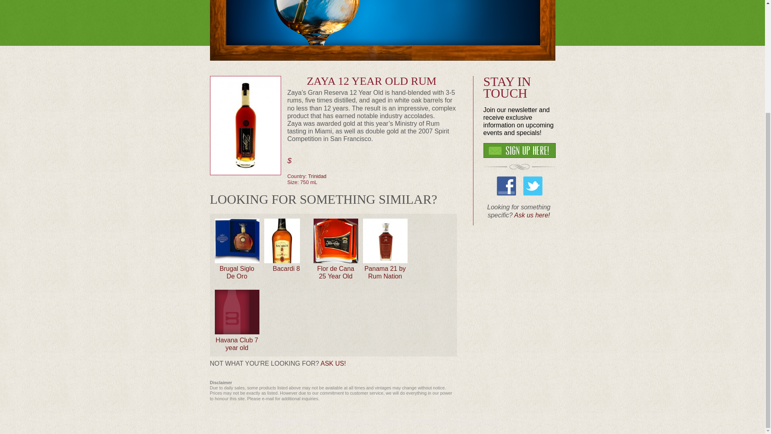 Image resolution: width=771 pixels, height=434 pixels. Describe the element at coordinates (292, 423) in the screenshot. I see `ONLINE STORE` at that location.